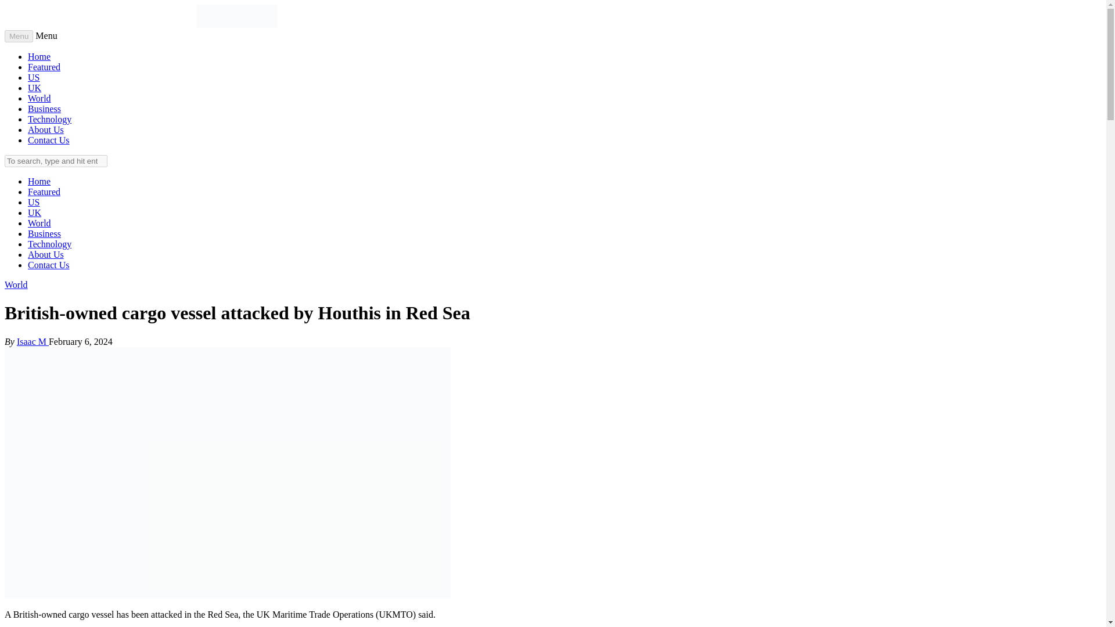 The height and width of the screenshot is (627, 1115). I want to click on Business, so click(44, 233).